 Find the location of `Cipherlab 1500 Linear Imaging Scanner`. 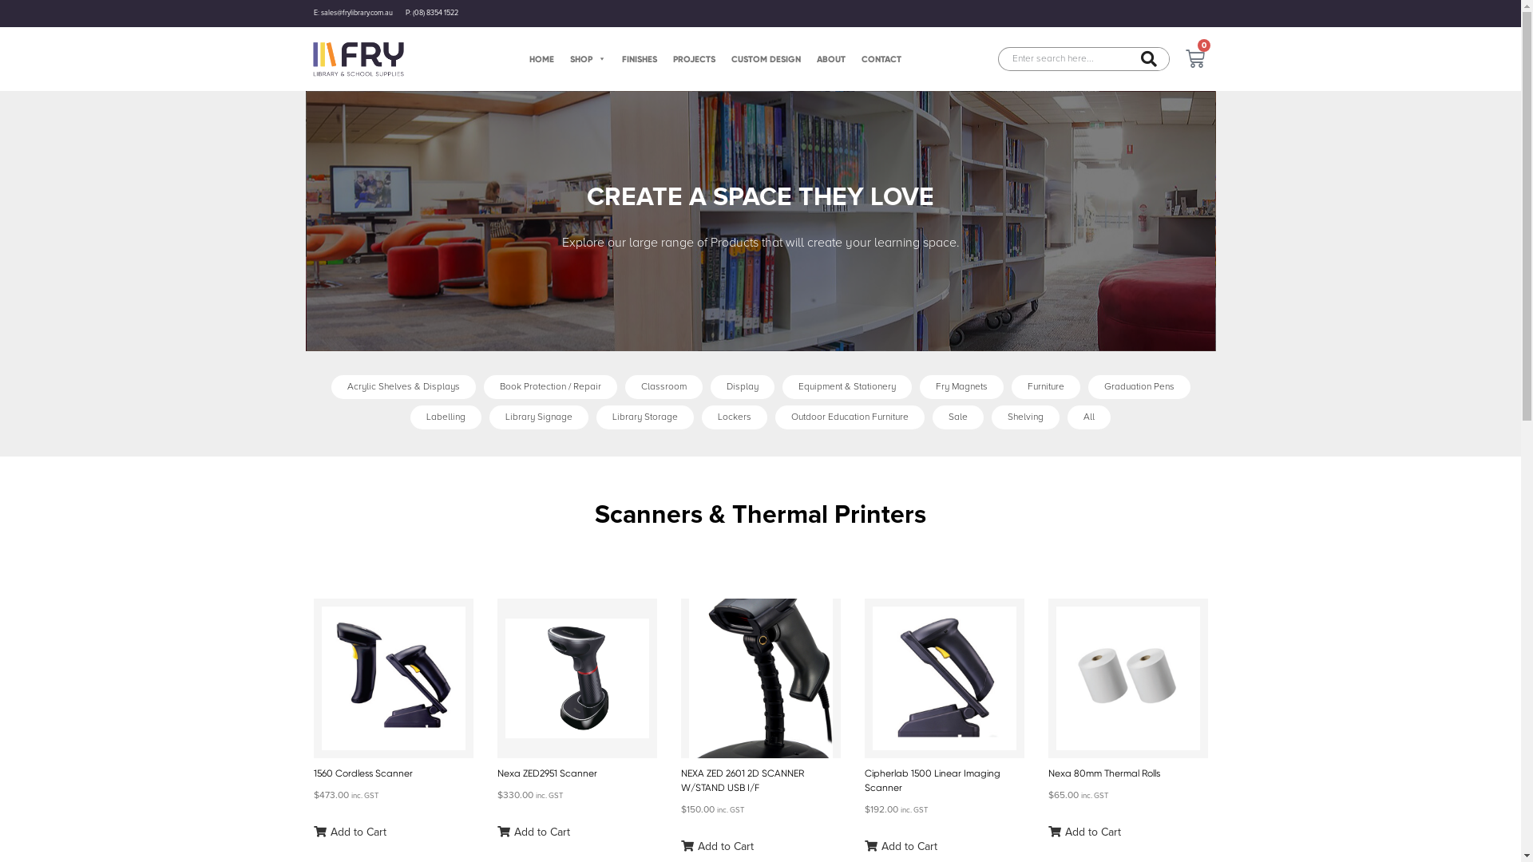

Cipherlab 1500 Linear Imaging Scanner is located at coordinates (932, 781).